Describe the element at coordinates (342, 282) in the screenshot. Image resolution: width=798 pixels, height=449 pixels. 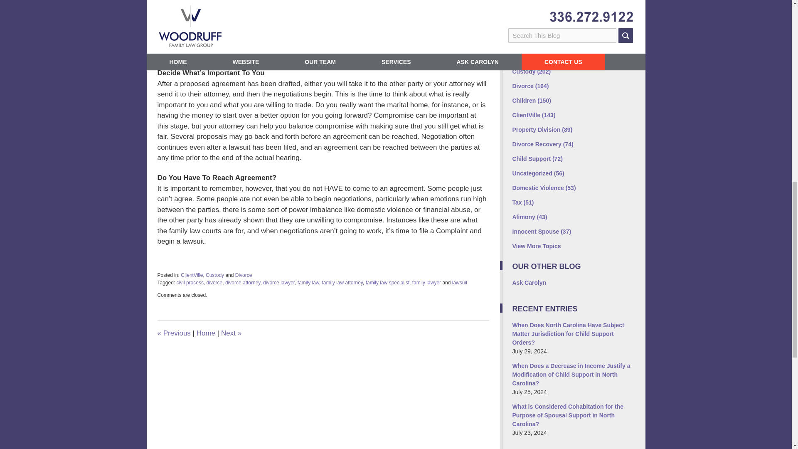
I see `View all posts tagged with family law attorney` at that location.